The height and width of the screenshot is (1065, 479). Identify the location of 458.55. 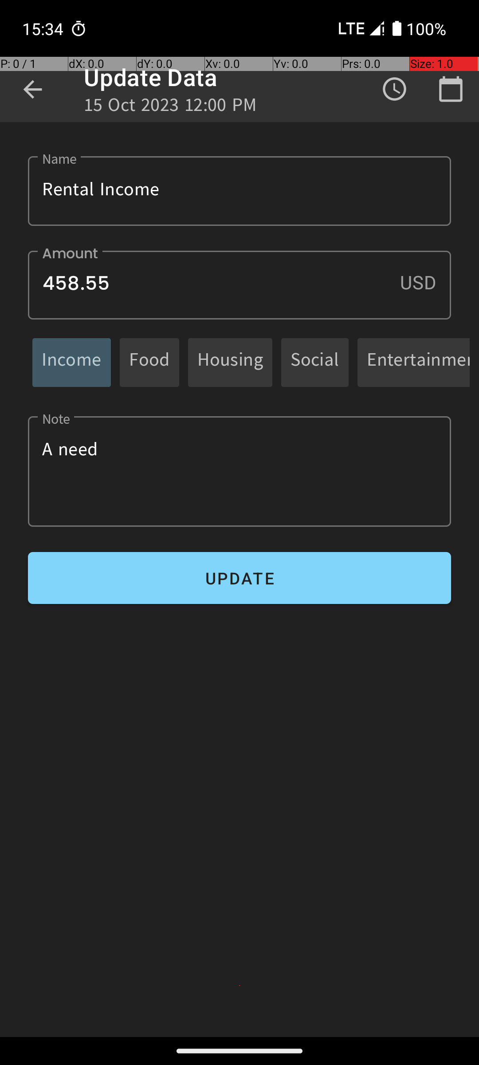
(239, 285).